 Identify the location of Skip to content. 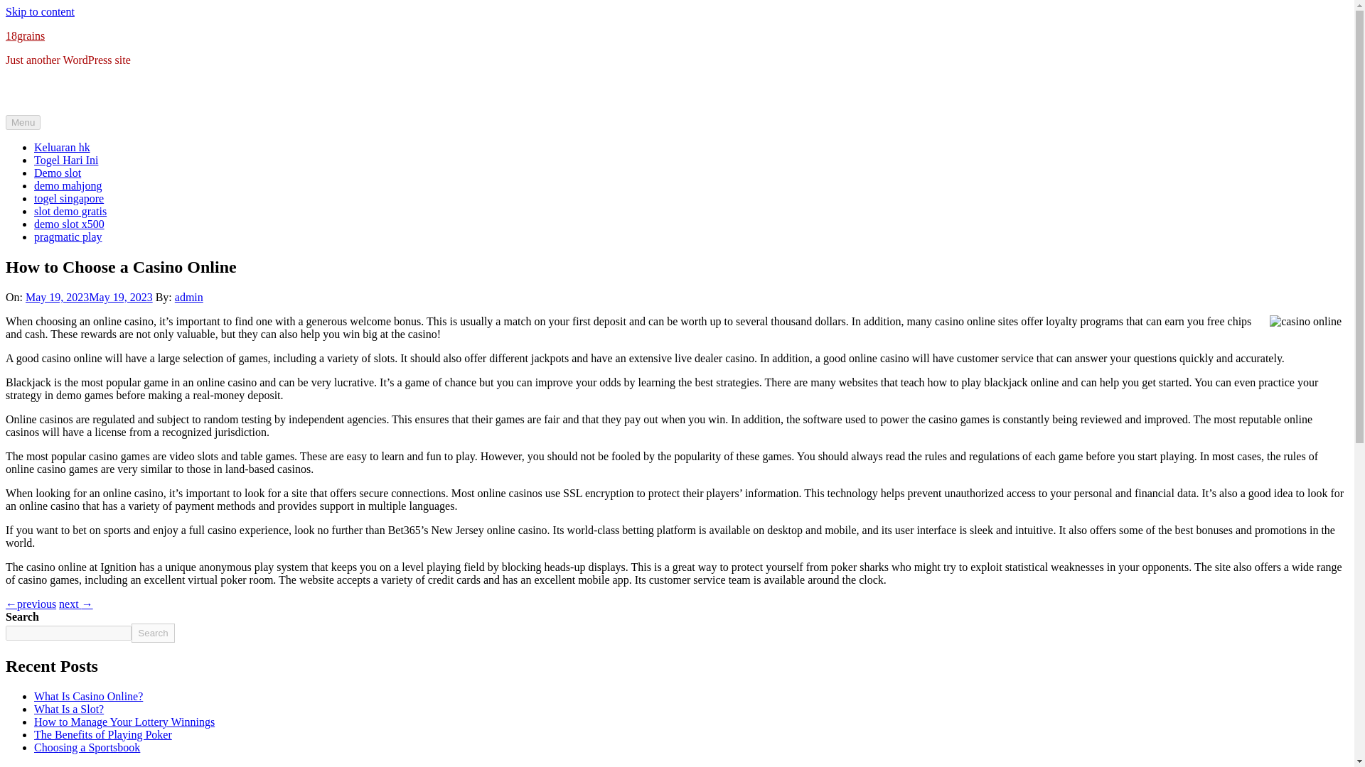
(40, 11).